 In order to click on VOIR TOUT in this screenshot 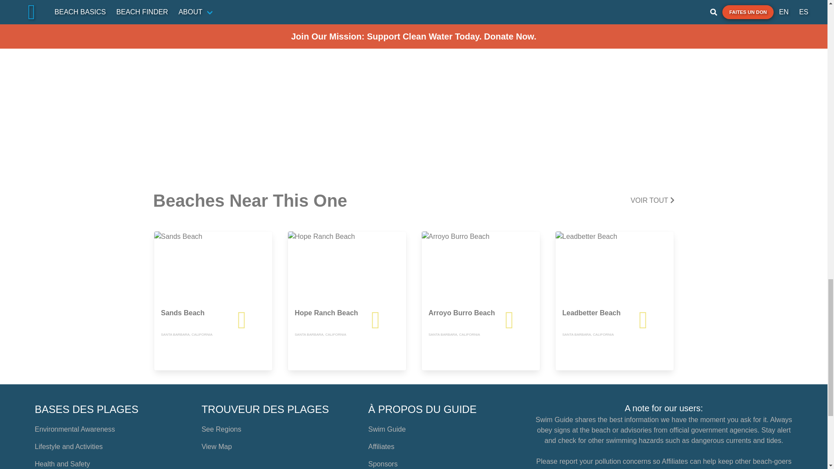, I will do `click(652, 201)`.